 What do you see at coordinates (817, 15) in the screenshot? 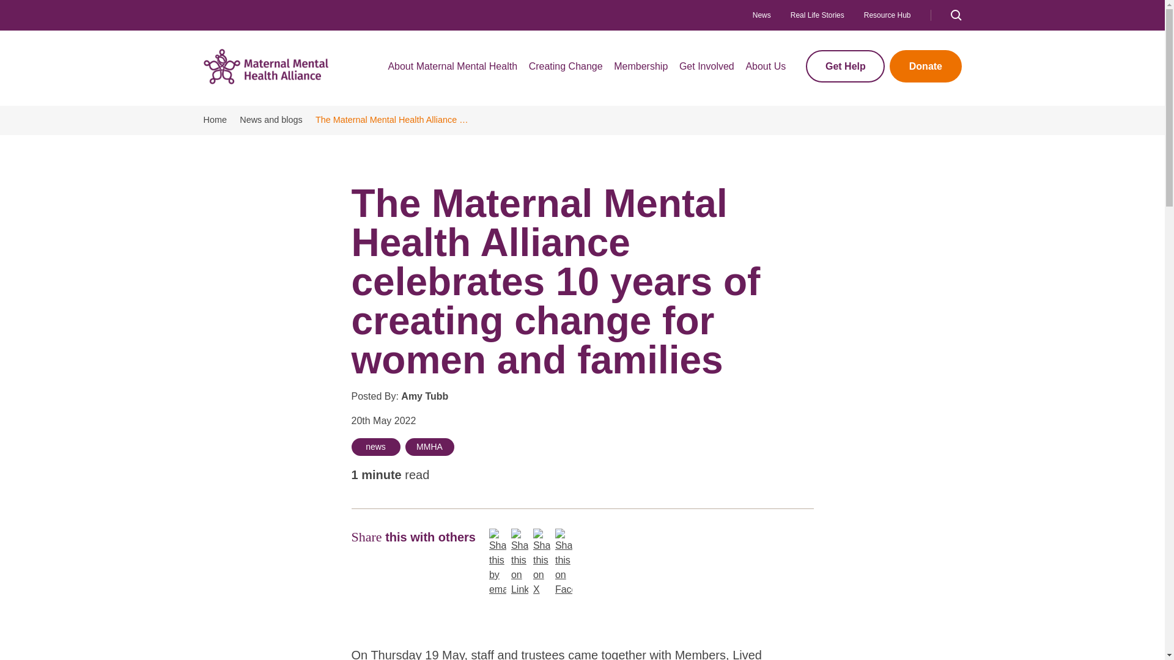
I see `Real Life Stories` at bounding box center [817, 15].